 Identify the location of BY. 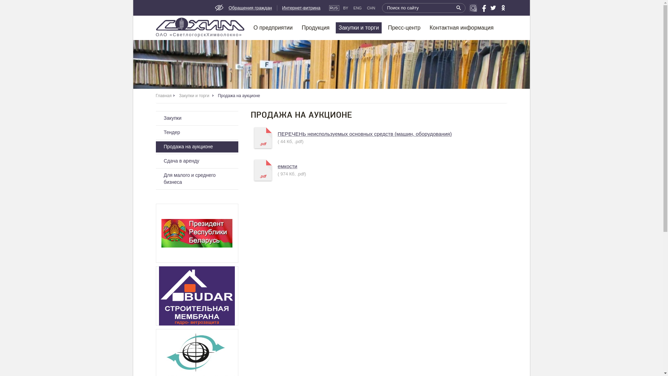
(346, 8).